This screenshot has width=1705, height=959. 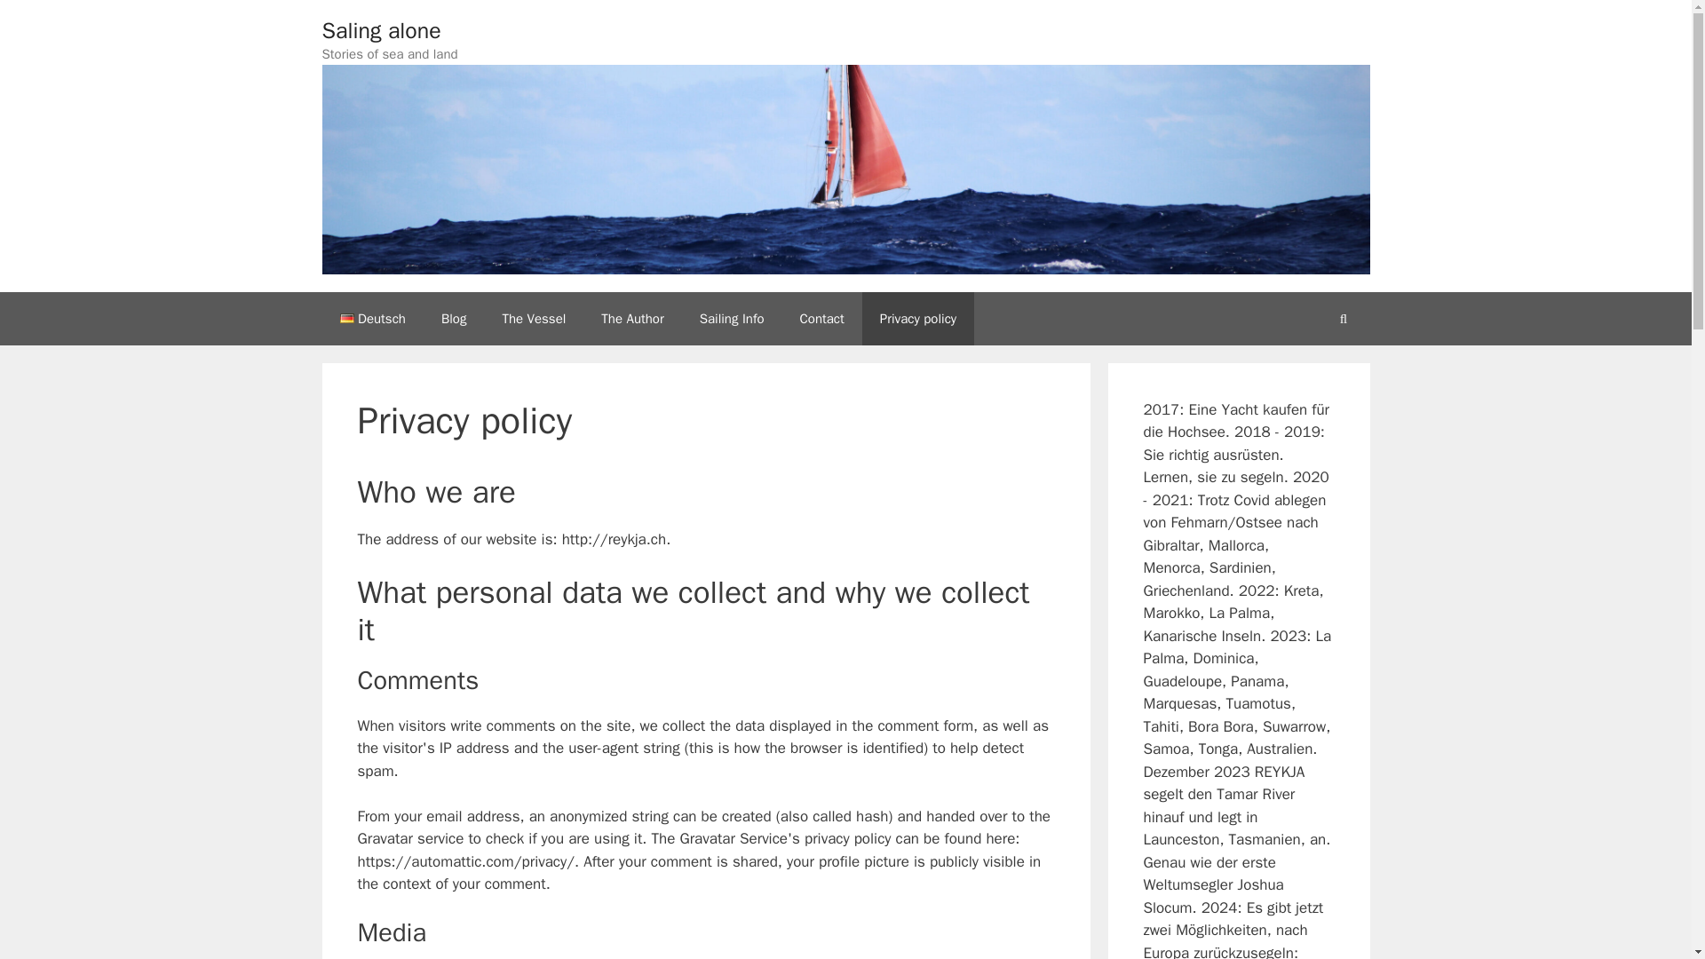 What do you see at coordinates (918, 318) in the screenshot?
I see `Privacy policy` at bounding box center [918, 318].